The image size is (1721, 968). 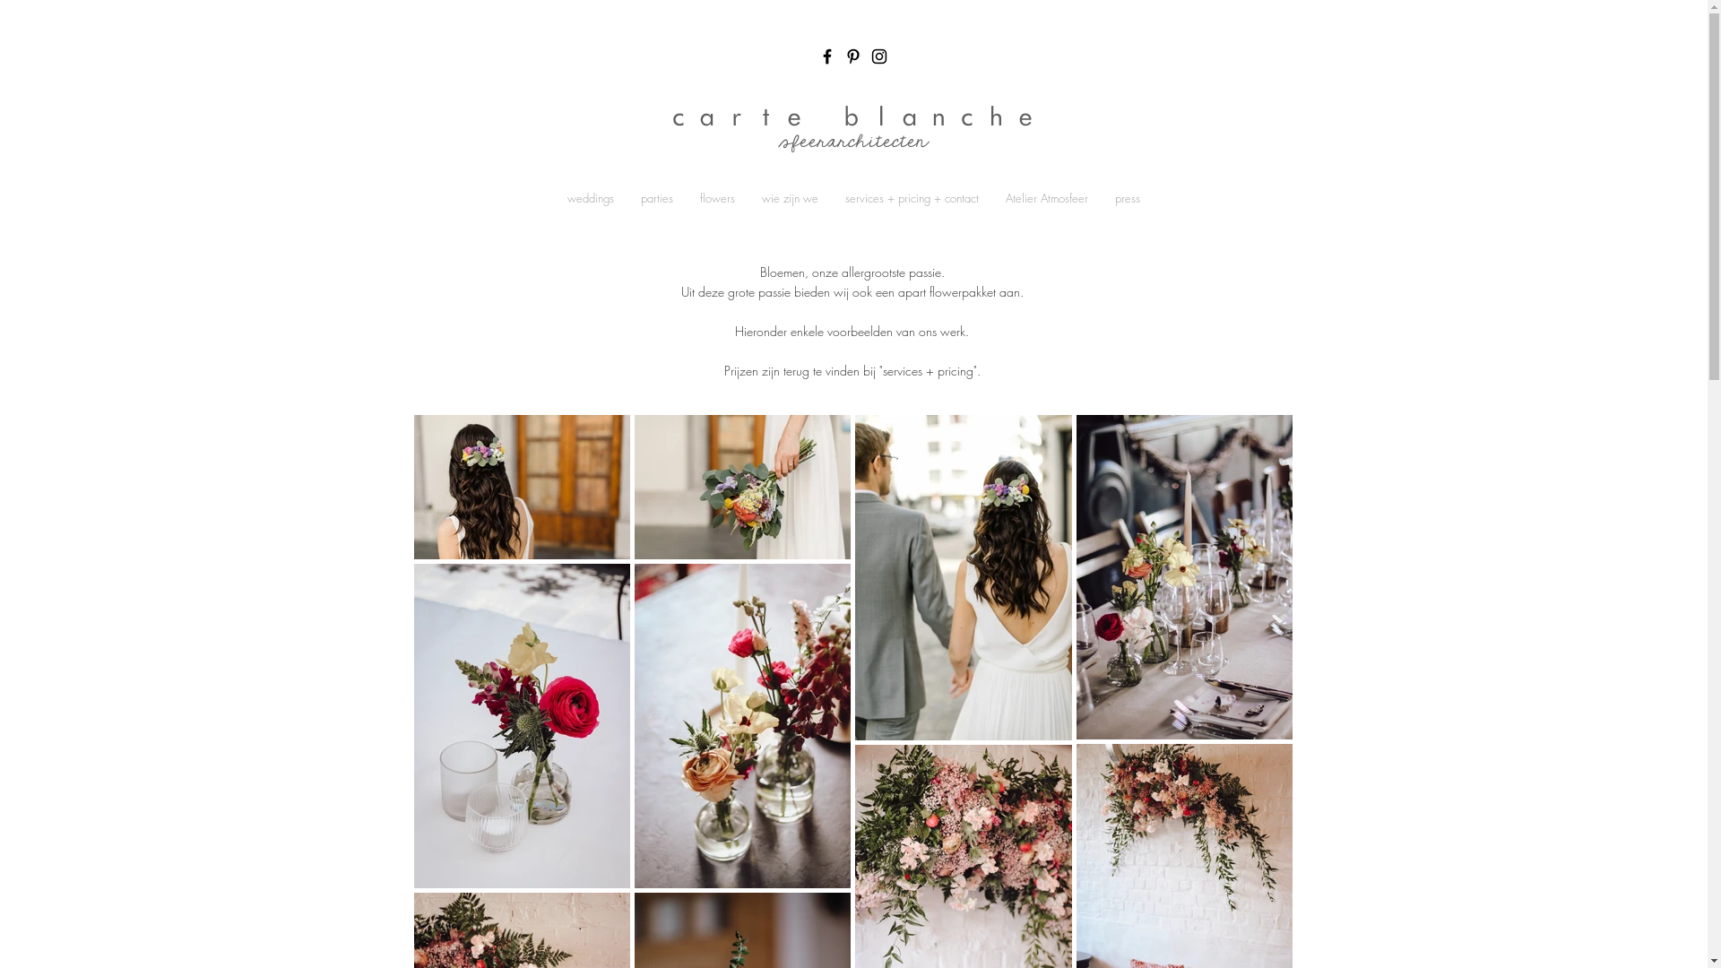 What do you see at coordinates (717, 198) in the screenshot?
I see `flowers` at bounding box center [717, 198].